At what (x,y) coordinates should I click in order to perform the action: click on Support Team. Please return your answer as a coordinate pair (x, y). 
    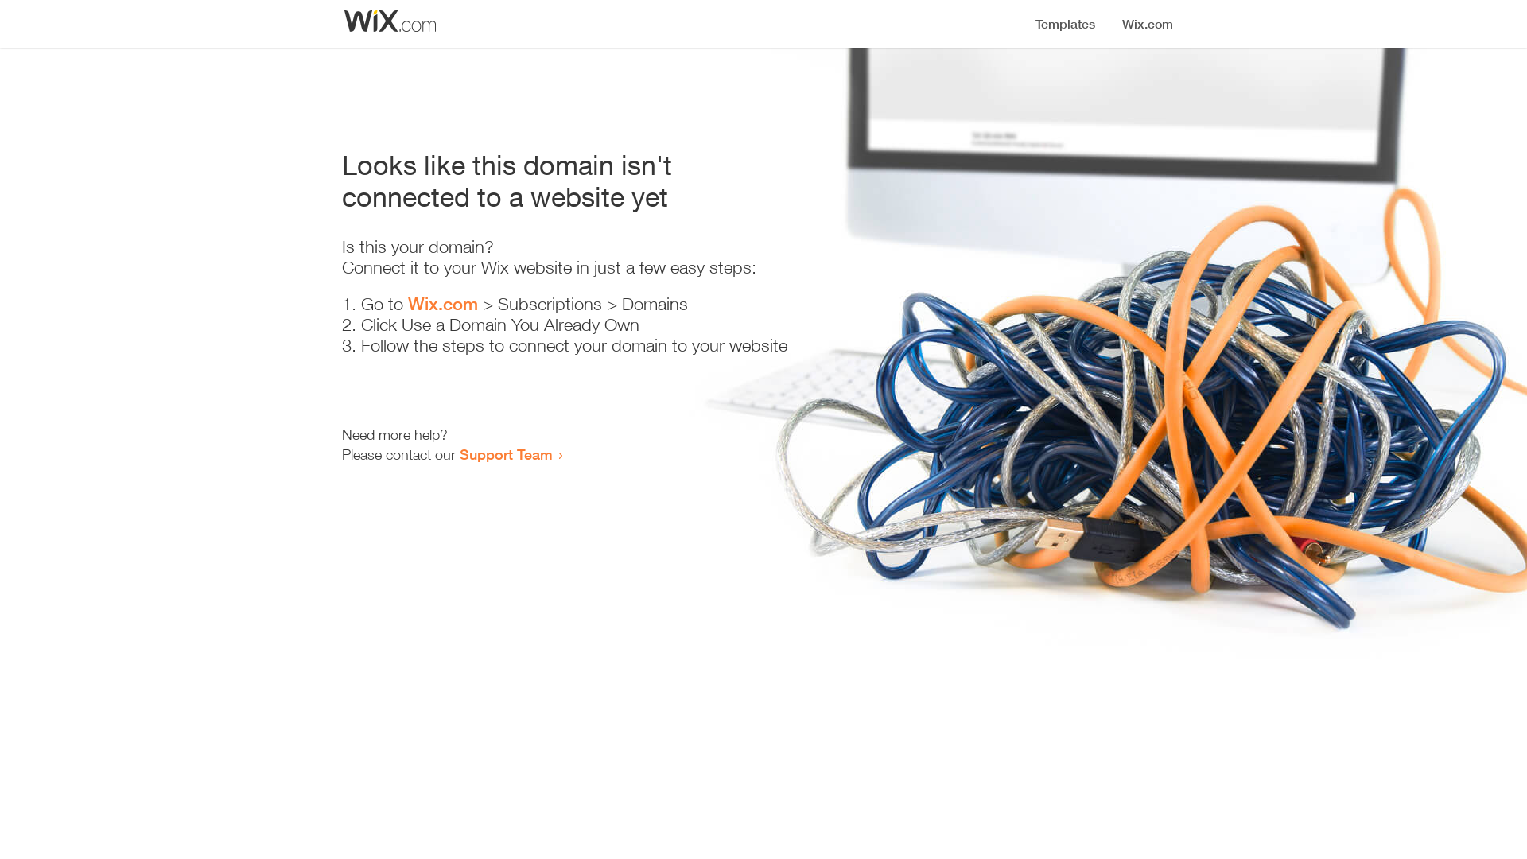
    Looking at the image, I should click on (506, 454).